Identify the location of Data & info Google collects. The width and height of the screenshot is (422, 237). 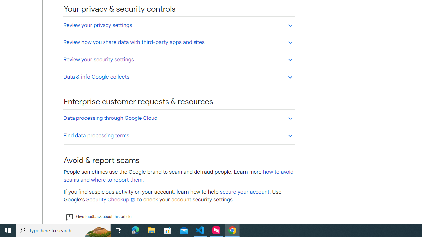
(179, 77).